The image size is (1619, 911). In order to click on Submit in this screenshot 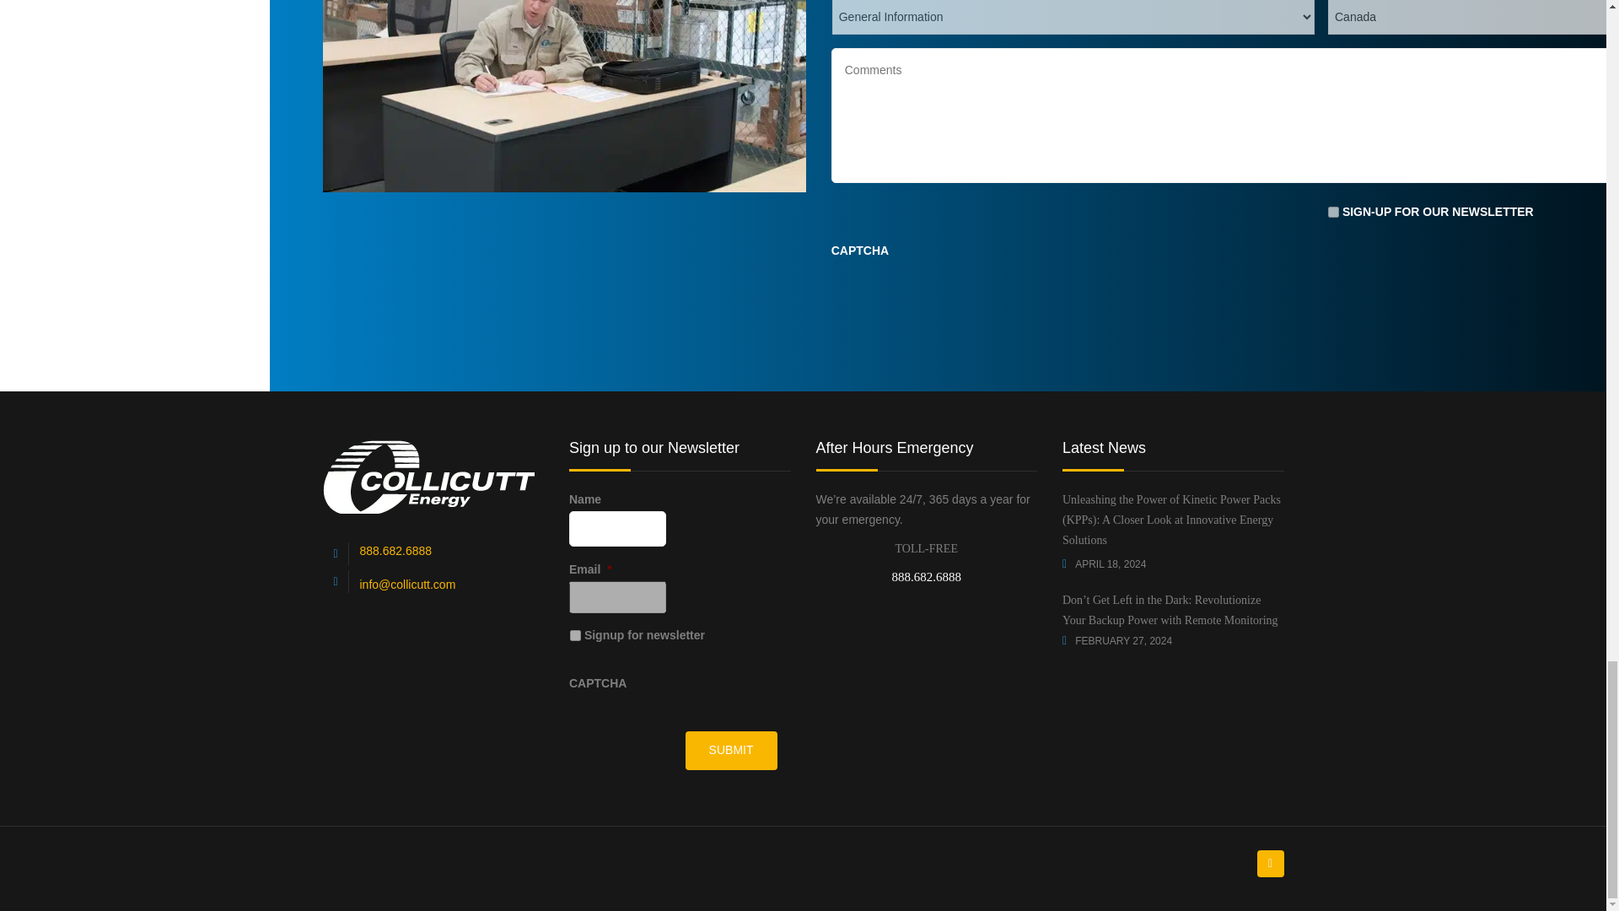, I will do `click(730, 751)`.